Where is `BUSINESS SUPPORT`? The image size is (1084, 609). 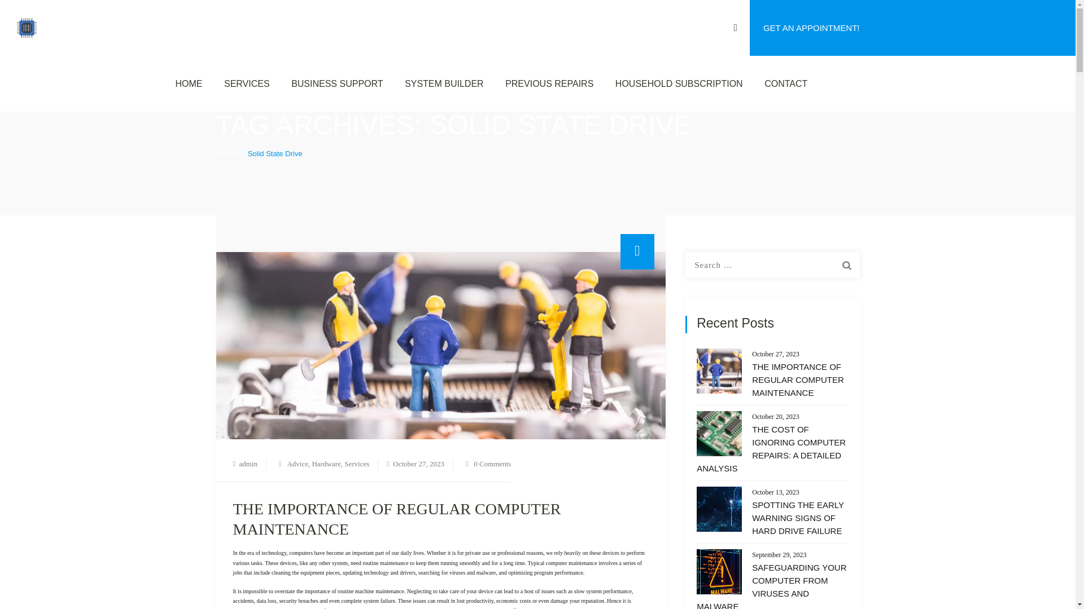 BUSINESS SUPPORT is located at coordinates (336, 83).